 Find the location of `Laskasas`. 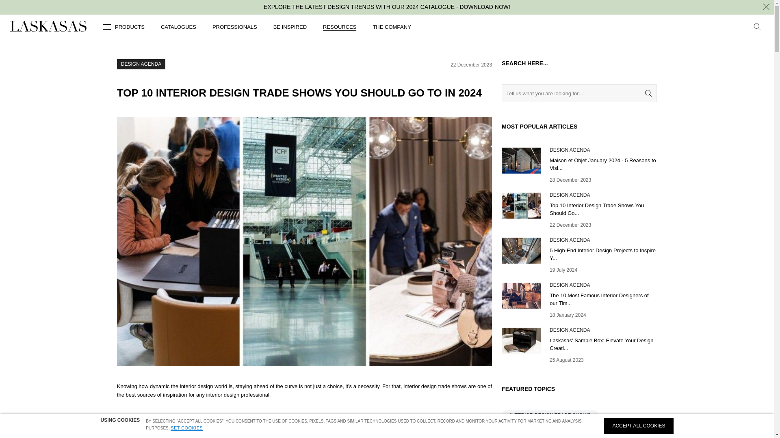

Laskasas is located at coordinates (48, 28).